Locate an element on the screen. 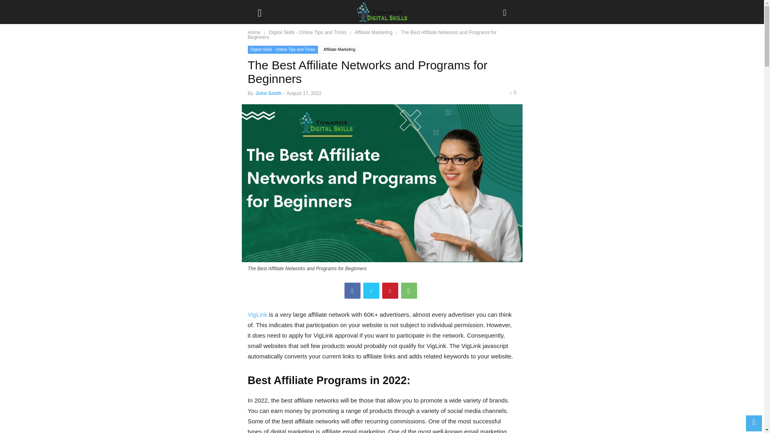 The image size is (770, 433). VigLink is located at coordinates (257, 314).